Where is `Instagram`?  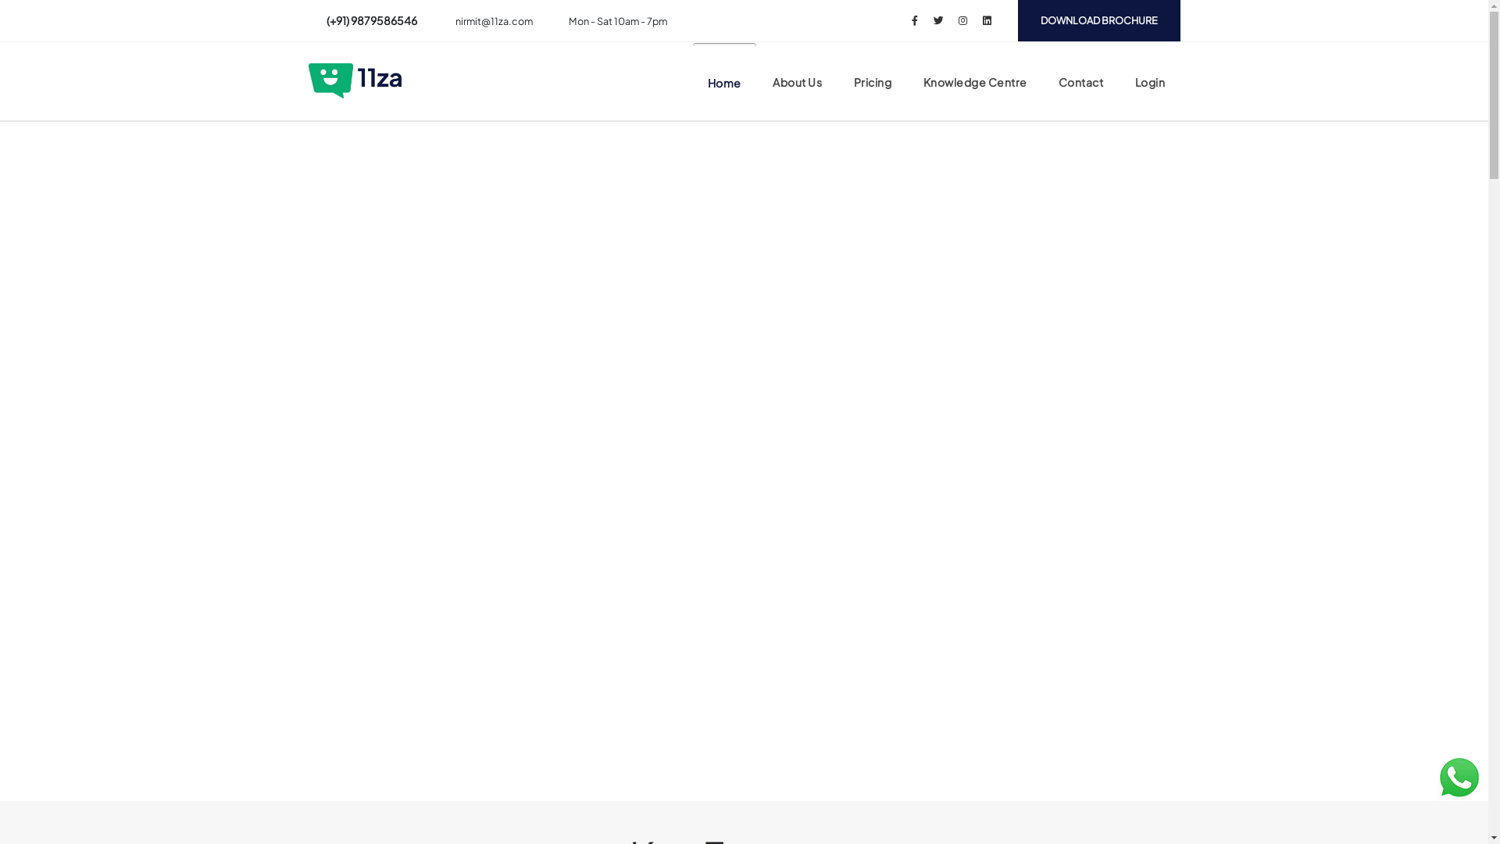 Instagram is located at coordinates (962, 20).